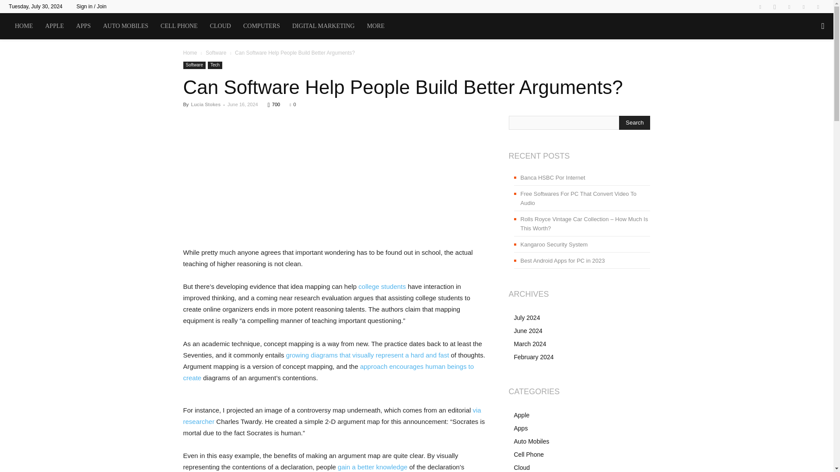 The image size is (840, 472). What do you see at coordinates (760, 7) in the screenshot?
I see `Facebook` at bounding box center [760, 7].